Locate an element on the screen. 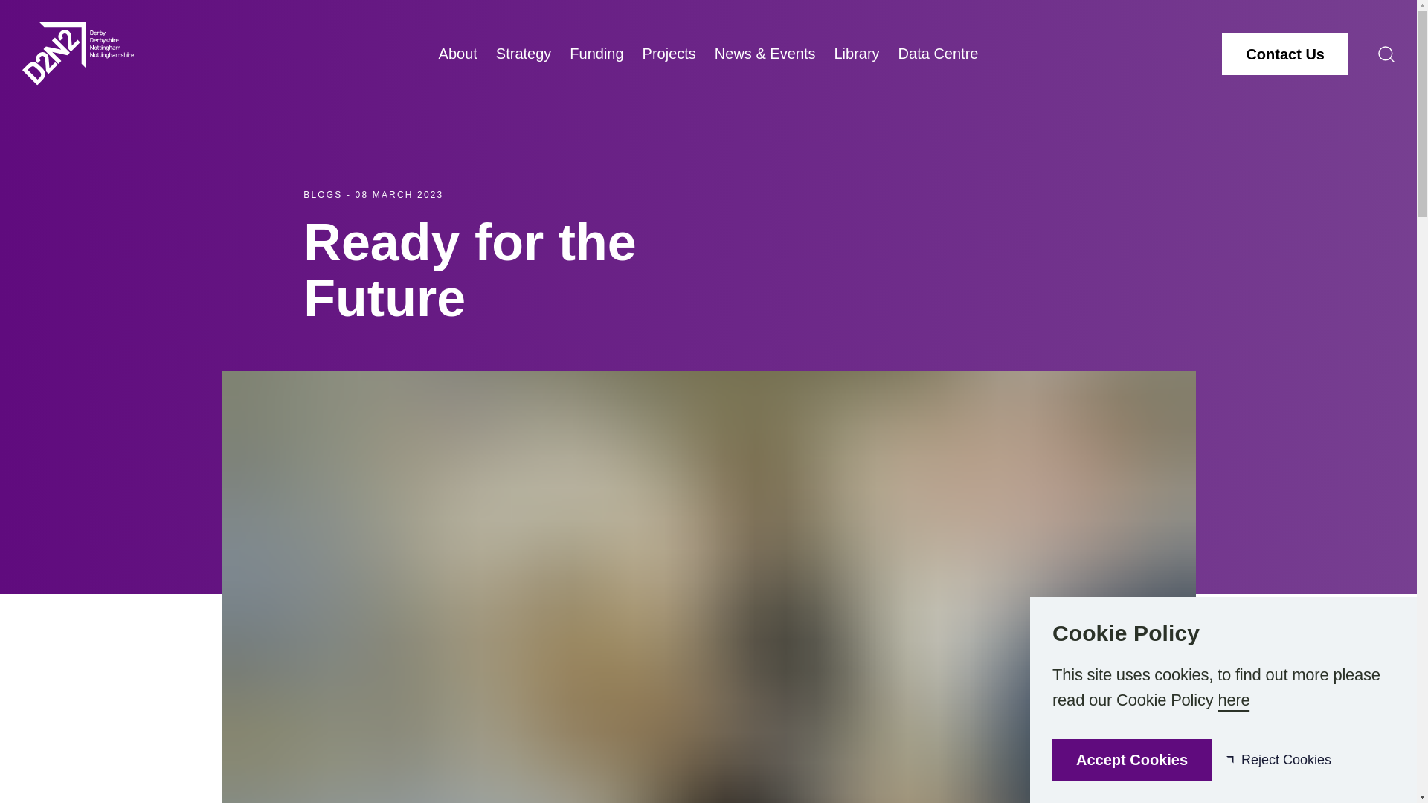 Image resolution: width=1428 pixels, height=803 pixels. Accept Cookies is located at coordinates (1132, 759).